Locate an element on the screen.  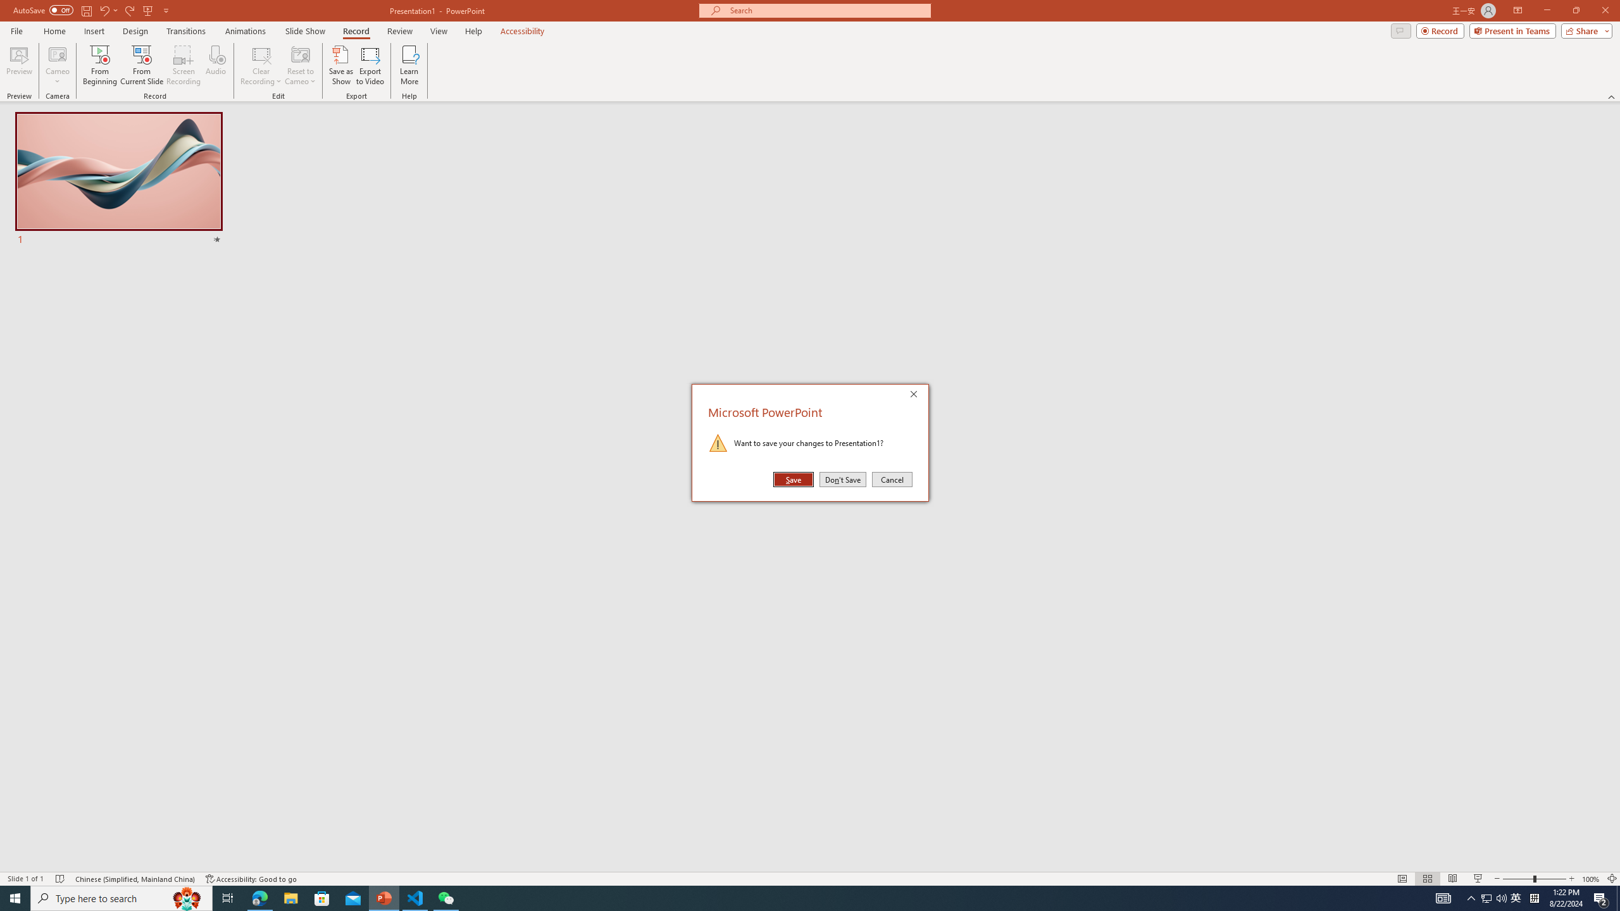
Screen Recording is located at coordinates (184, 65).